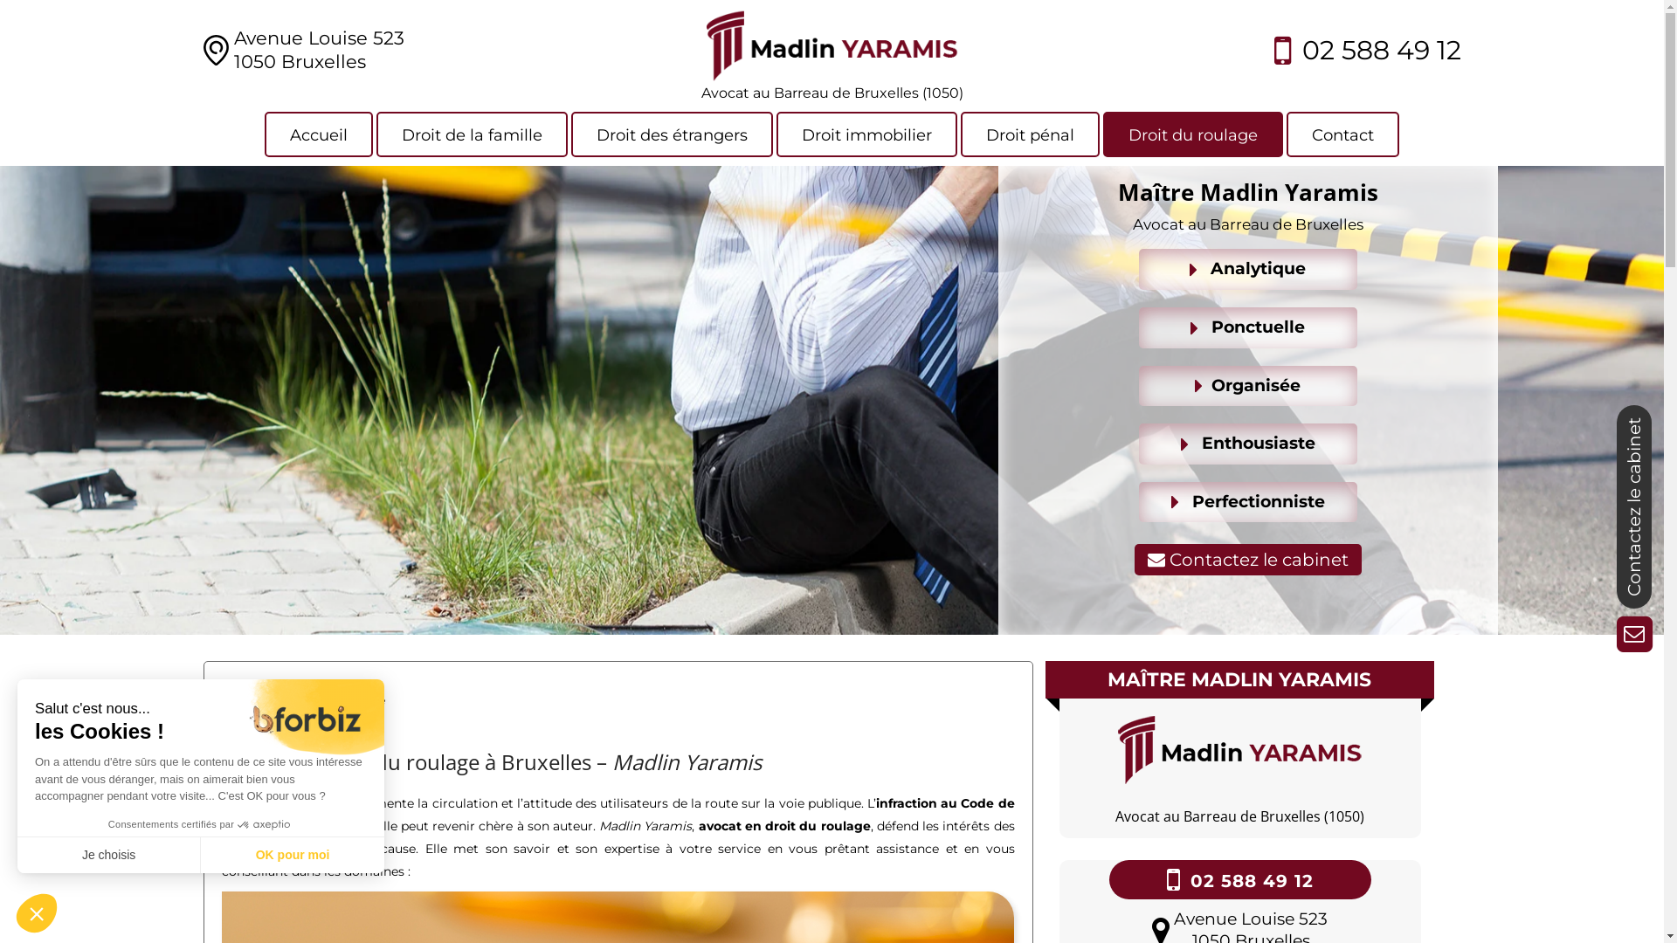 This screenshot has width=1677, height=943. What do you see at coordinates (1381, 50) in the screenshot?
I see `02 588 49 12` at bounding box center [1381, 50].